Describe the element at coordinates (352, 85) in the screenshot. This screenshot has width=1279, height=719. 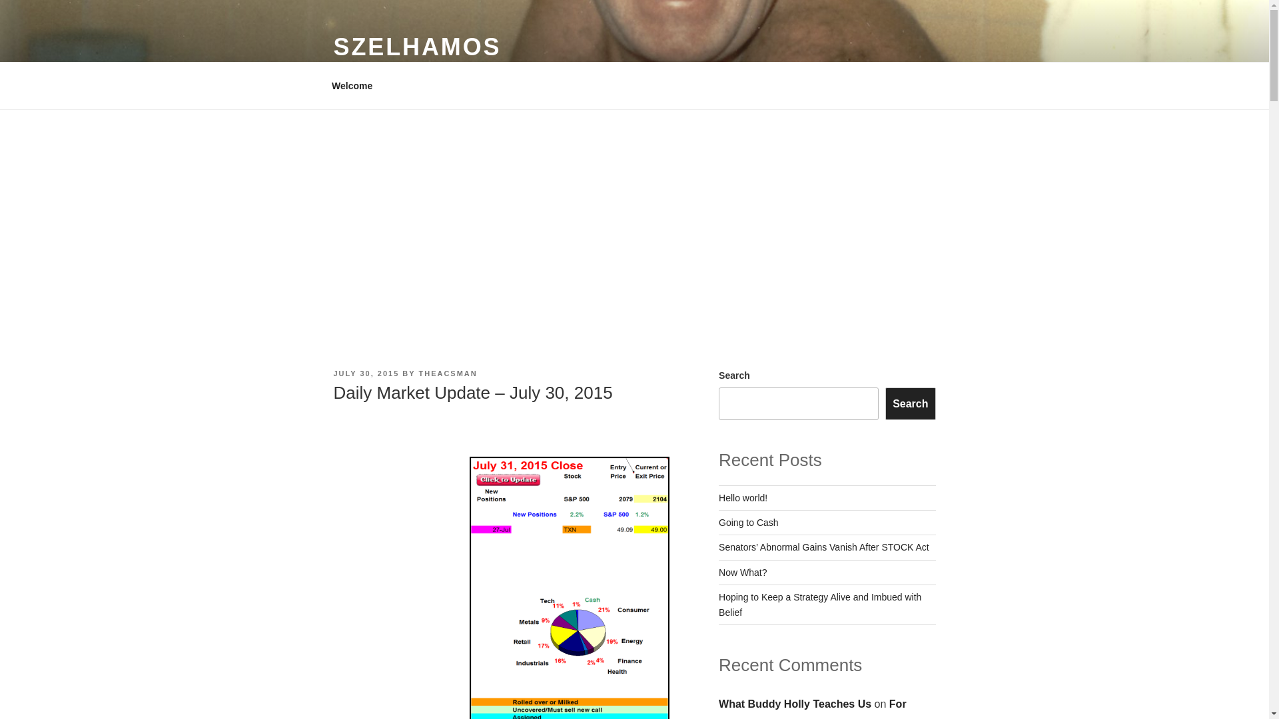
I see `Welcome` at that location.